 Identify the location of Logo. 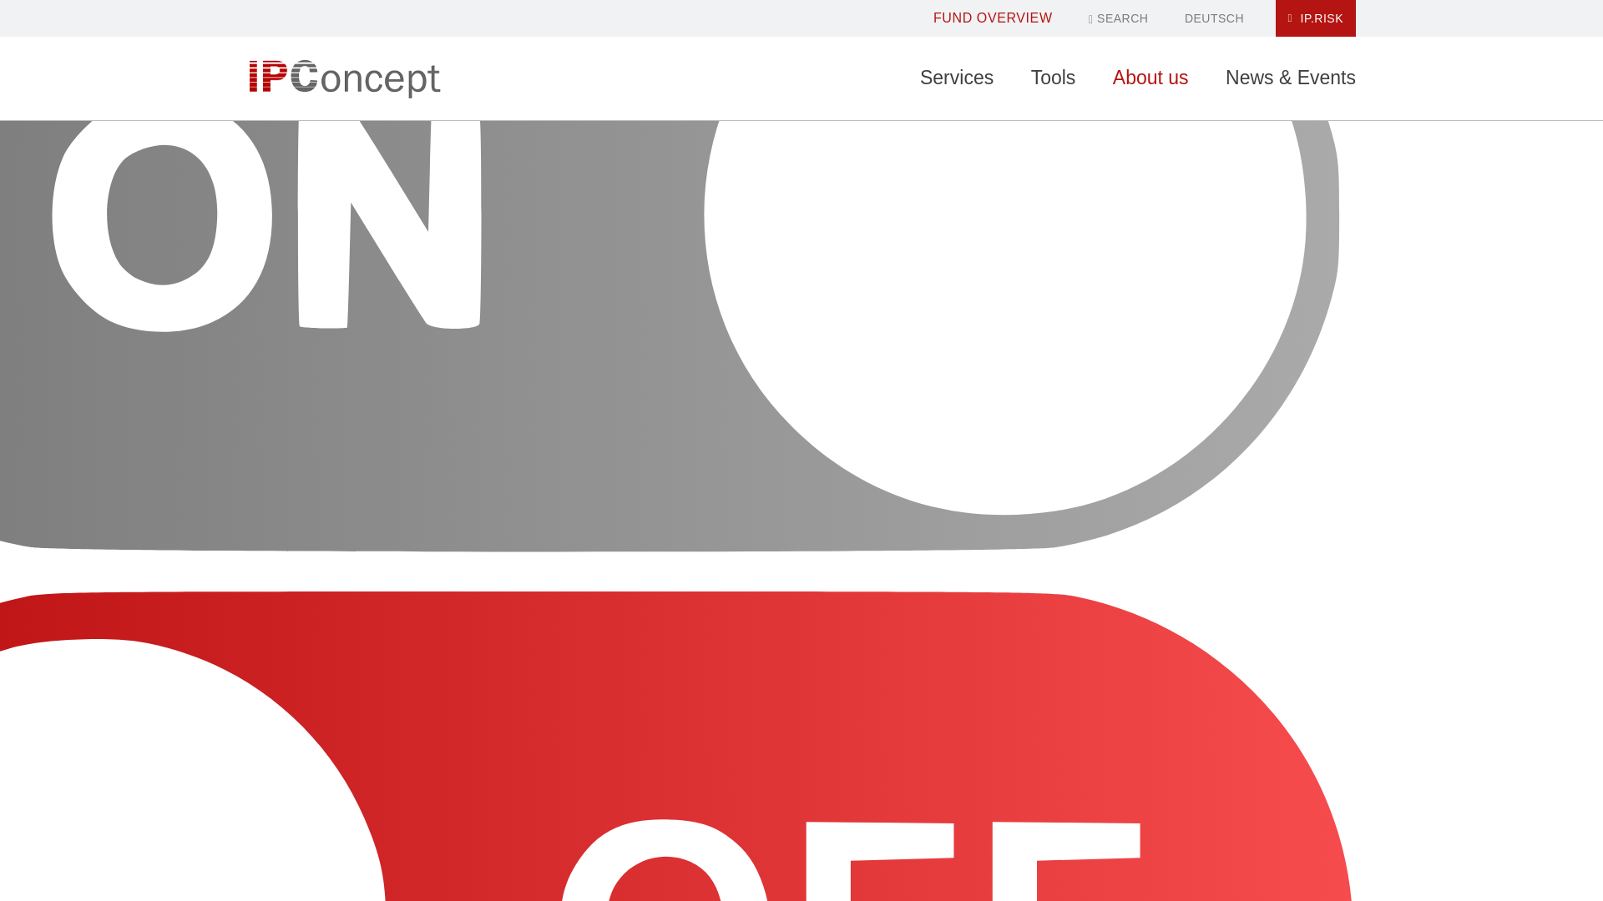
(344, 78).